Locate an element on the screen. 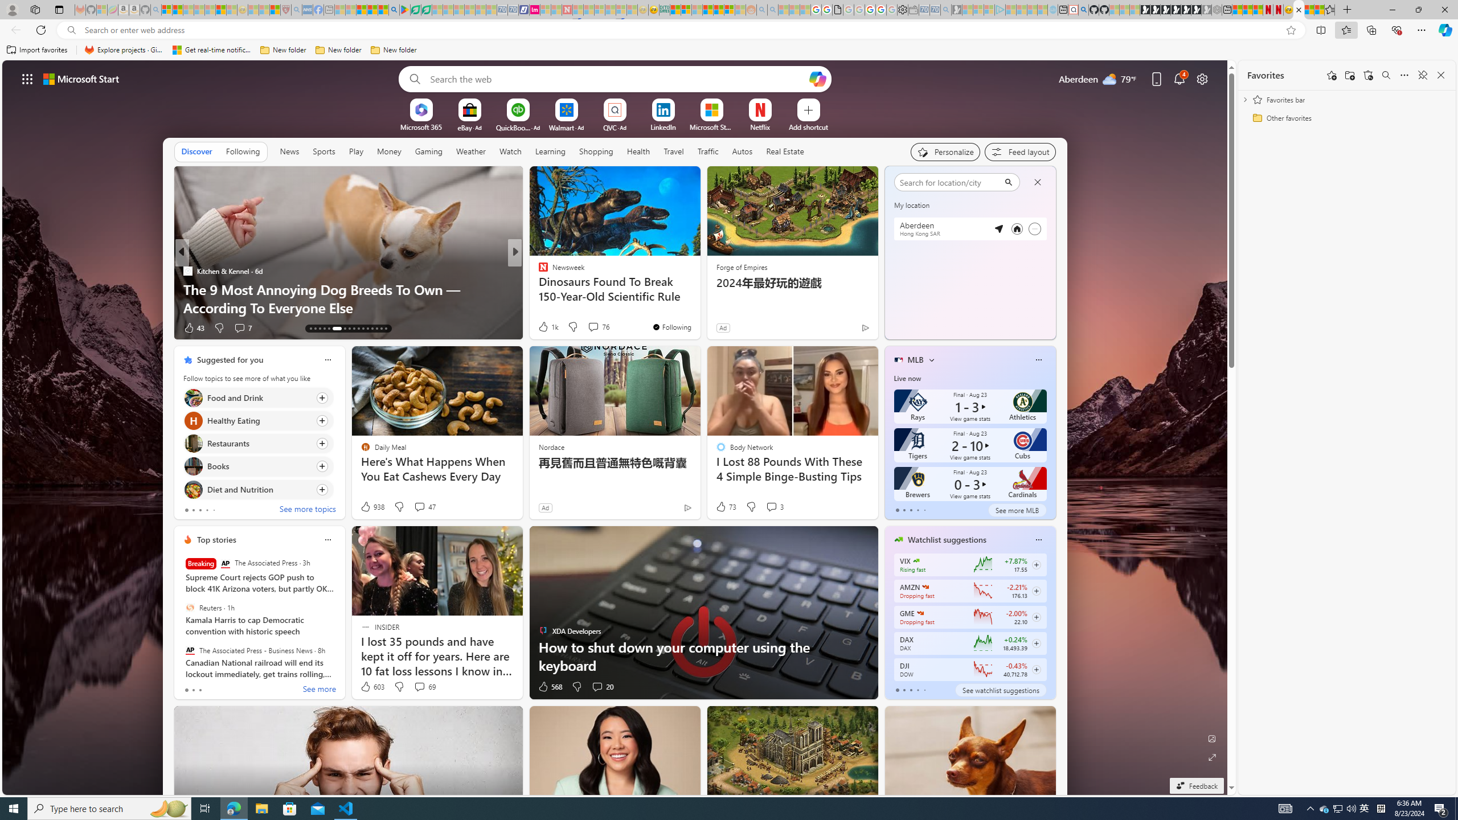 Image resolution: width=1458 pixels, height=820 pixels. 1k Like is located at coordinates (547, 327).